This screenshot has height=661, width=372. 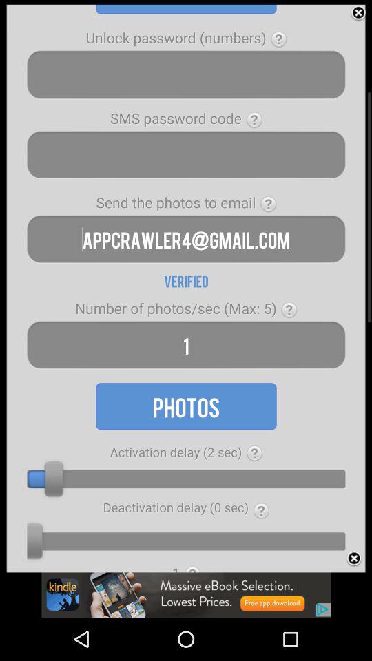 What do you see at coordinates (186, 154) in the screenshot?
I see `go to password box` at bounding box center [186, 154].